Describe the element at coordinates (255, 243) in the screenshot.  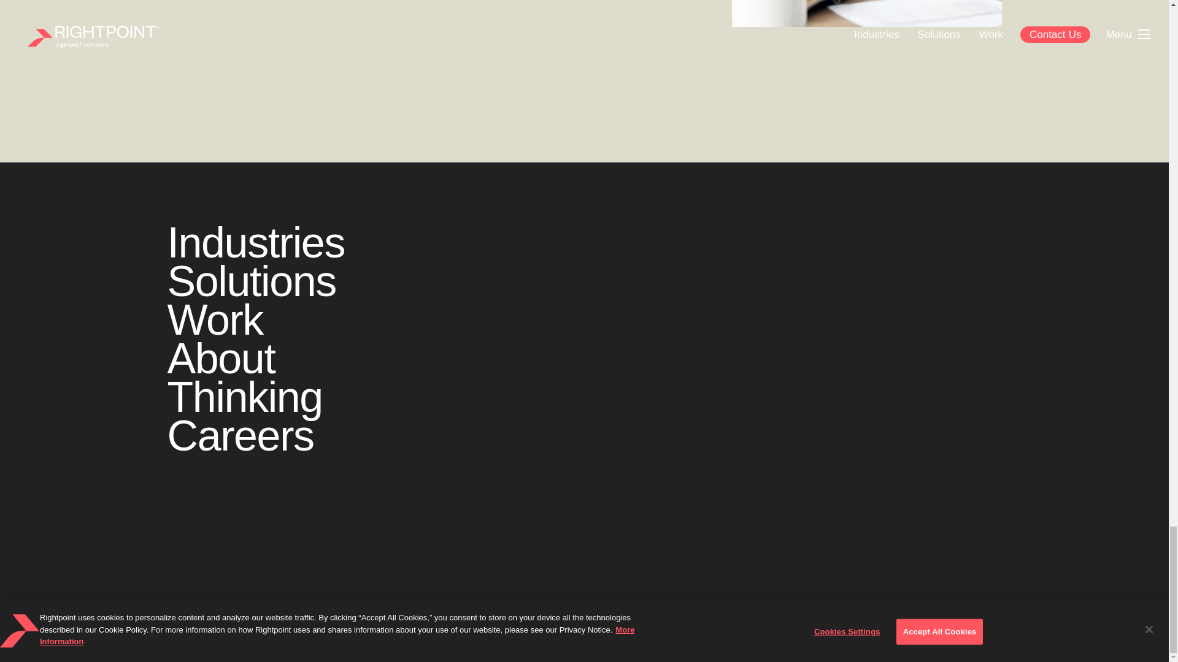
I see `Industries` at that location.